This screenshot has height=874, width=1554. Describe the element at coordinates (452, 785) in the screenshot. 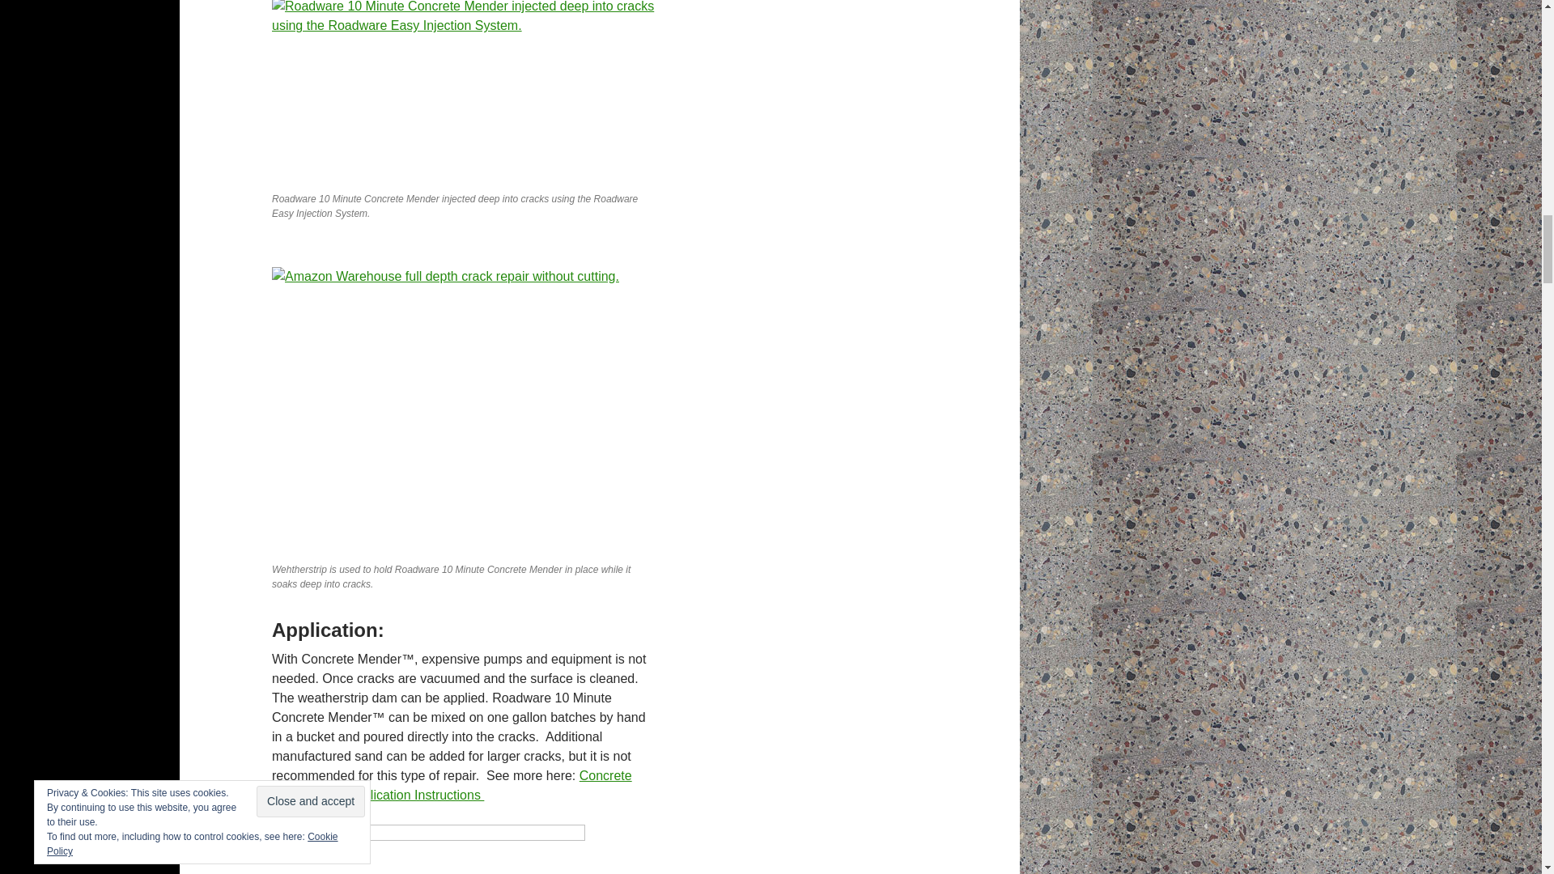

I see `Concrete Mender Bulk Application Instructions ` at that location.